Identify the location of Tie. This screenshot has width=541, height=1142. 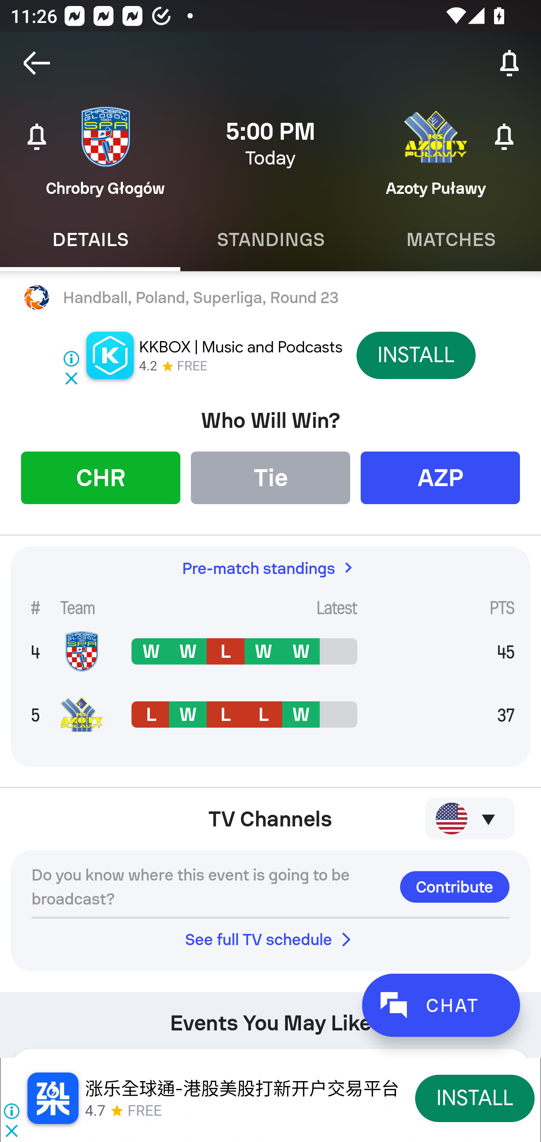
(270, 477).